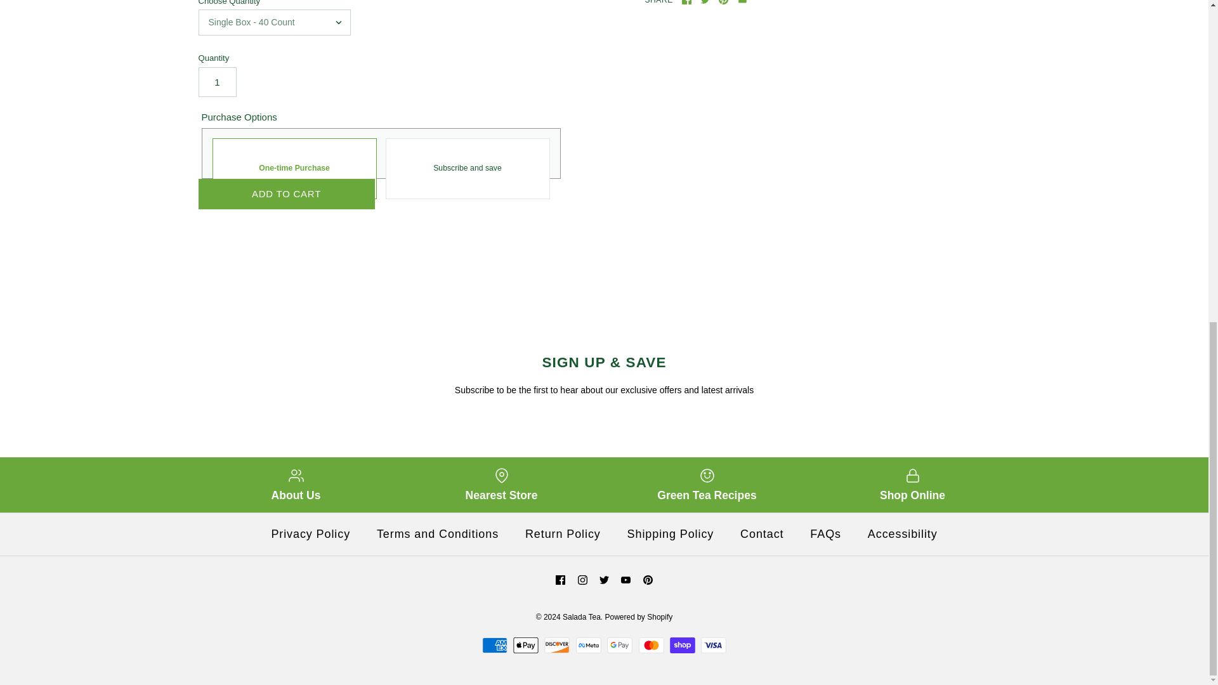 The height and width of the screenshot is (685, 1218). What do you see at coordinates (604, 580) in the screenshot?
I see `Twitter` at bounding box center [604, 580].